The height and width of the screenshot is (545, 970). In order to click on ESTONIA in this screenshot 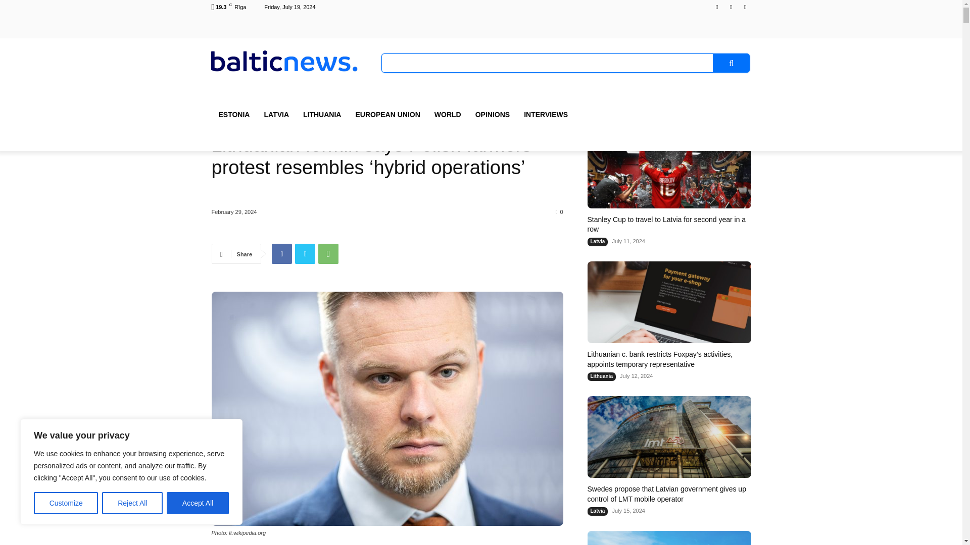, I will do `click(234, 114)`.